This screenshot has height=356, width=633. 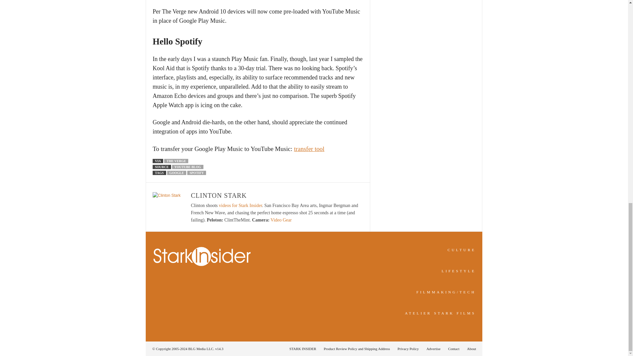 I want to click on Contact, so click(x=454, y=348).